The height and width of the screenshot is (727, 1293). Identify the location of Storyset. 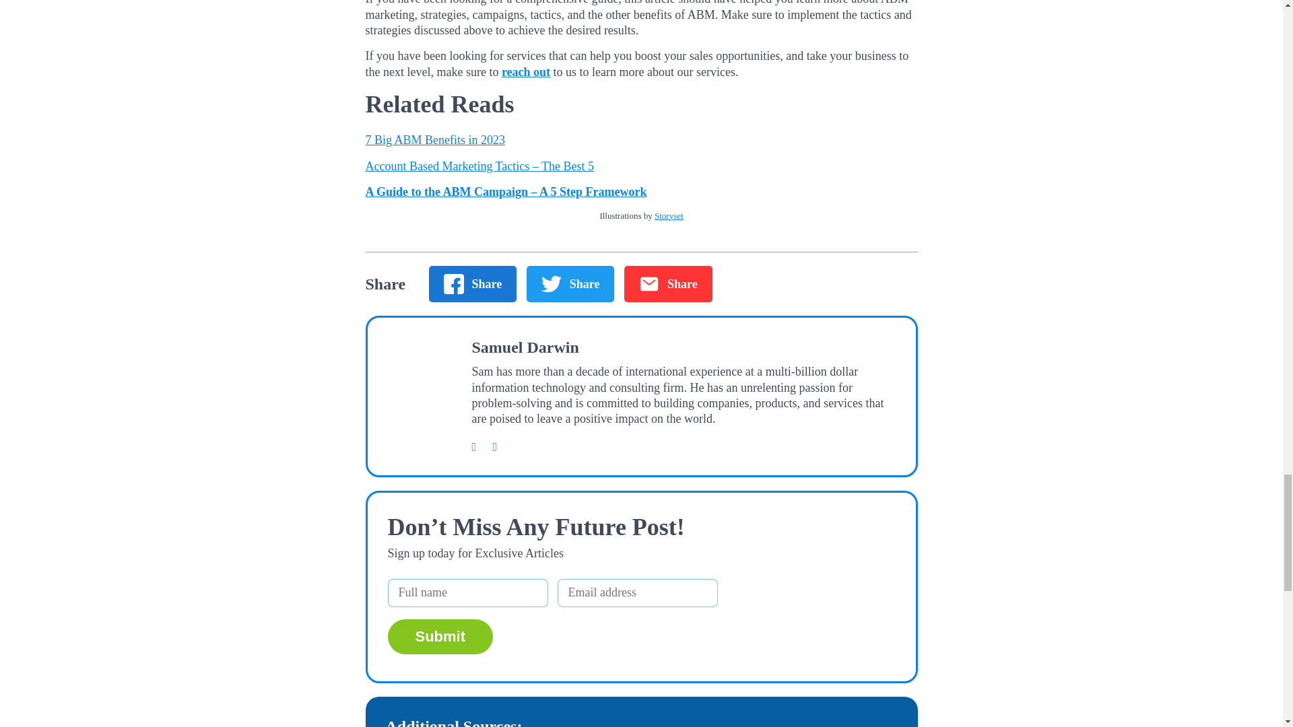
(669, 215).